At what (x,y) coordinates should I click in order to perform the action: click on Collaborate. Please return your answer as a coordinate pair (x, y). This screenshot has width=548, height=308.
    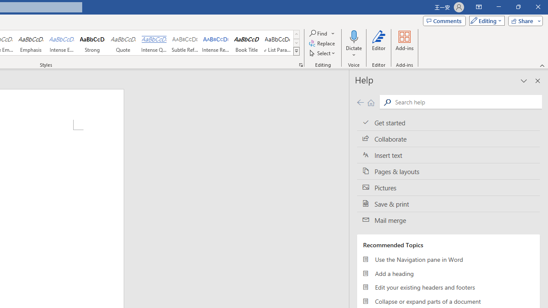
    Looking at the image, I should click on (448, 139).